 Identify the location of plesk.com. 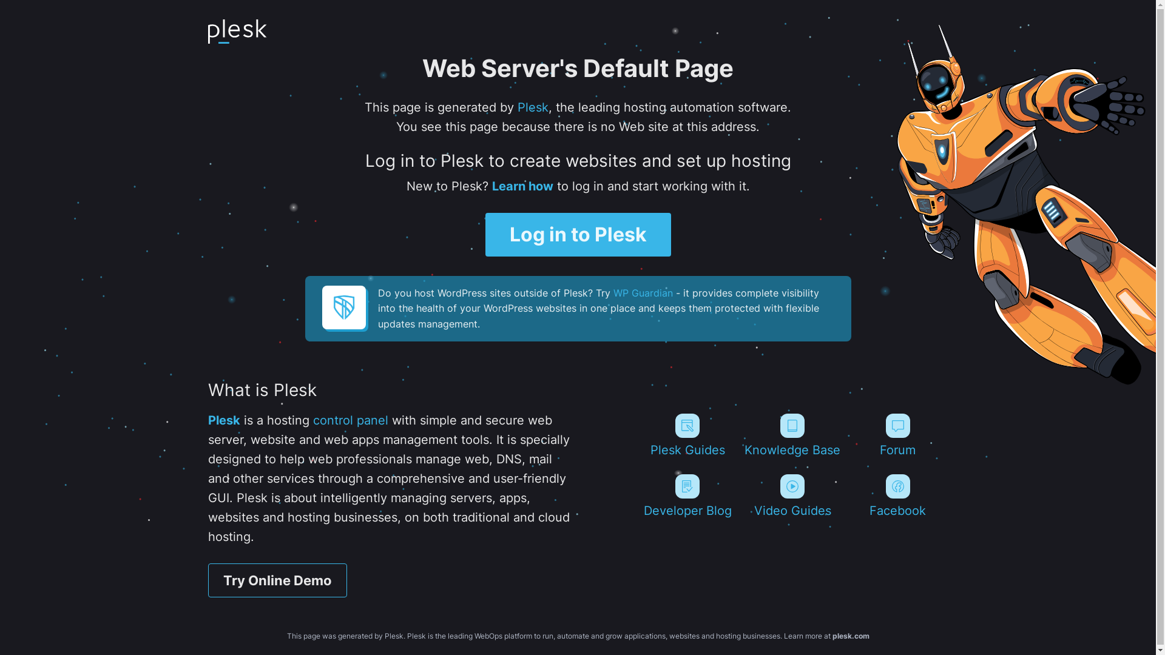
(851, 636).